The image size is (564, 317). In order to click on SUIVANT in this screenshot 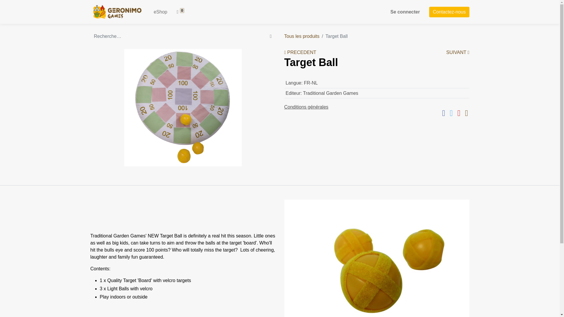, I will do `click(458, 52)`.